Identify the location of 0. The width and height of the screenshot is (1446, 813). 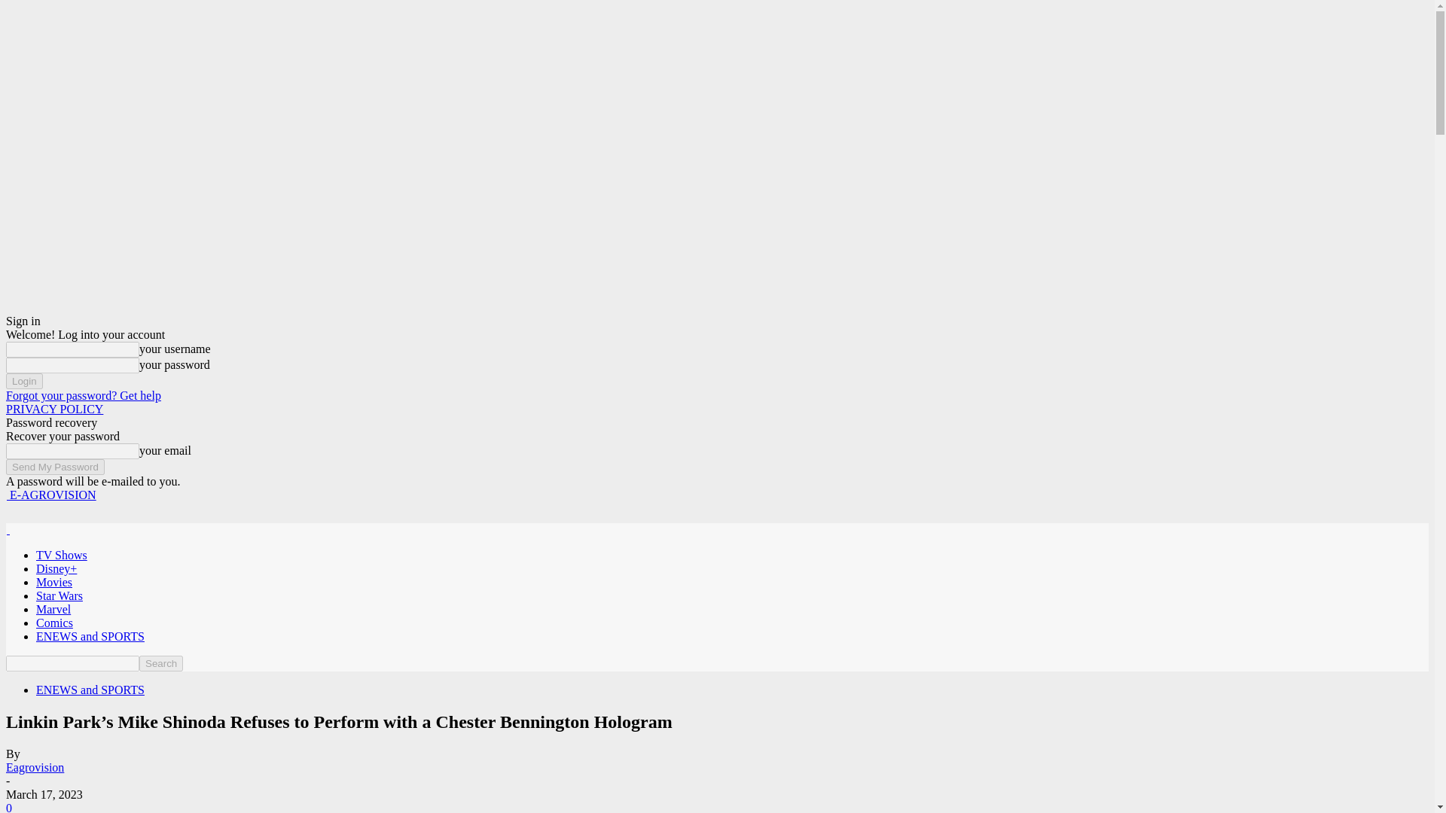
(8, 807).